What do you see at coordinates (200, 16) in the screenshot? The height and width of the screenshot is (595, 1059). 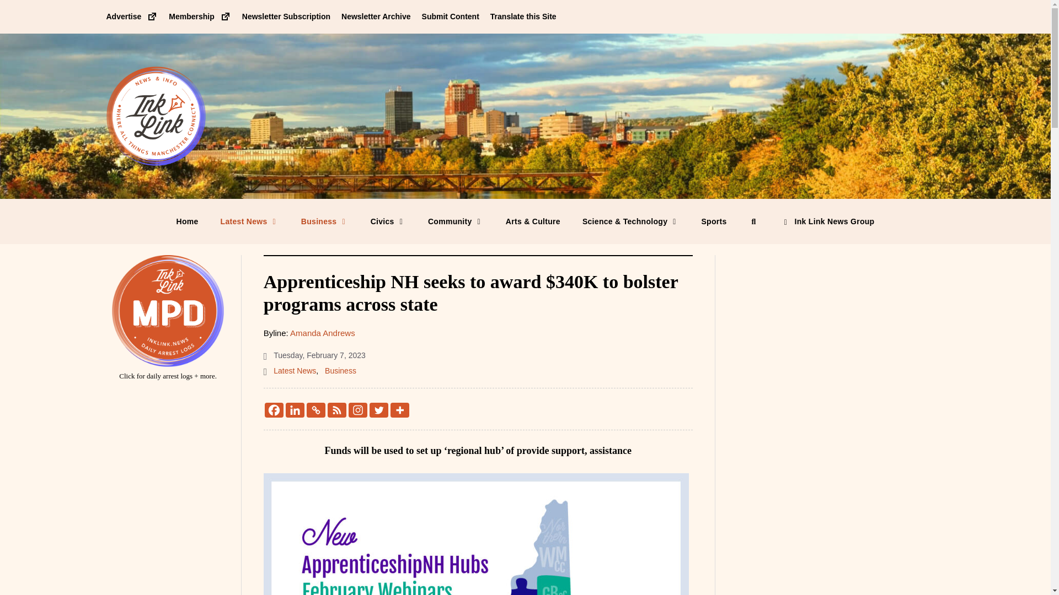 I see `Membership` at bounding box center [200, 16].